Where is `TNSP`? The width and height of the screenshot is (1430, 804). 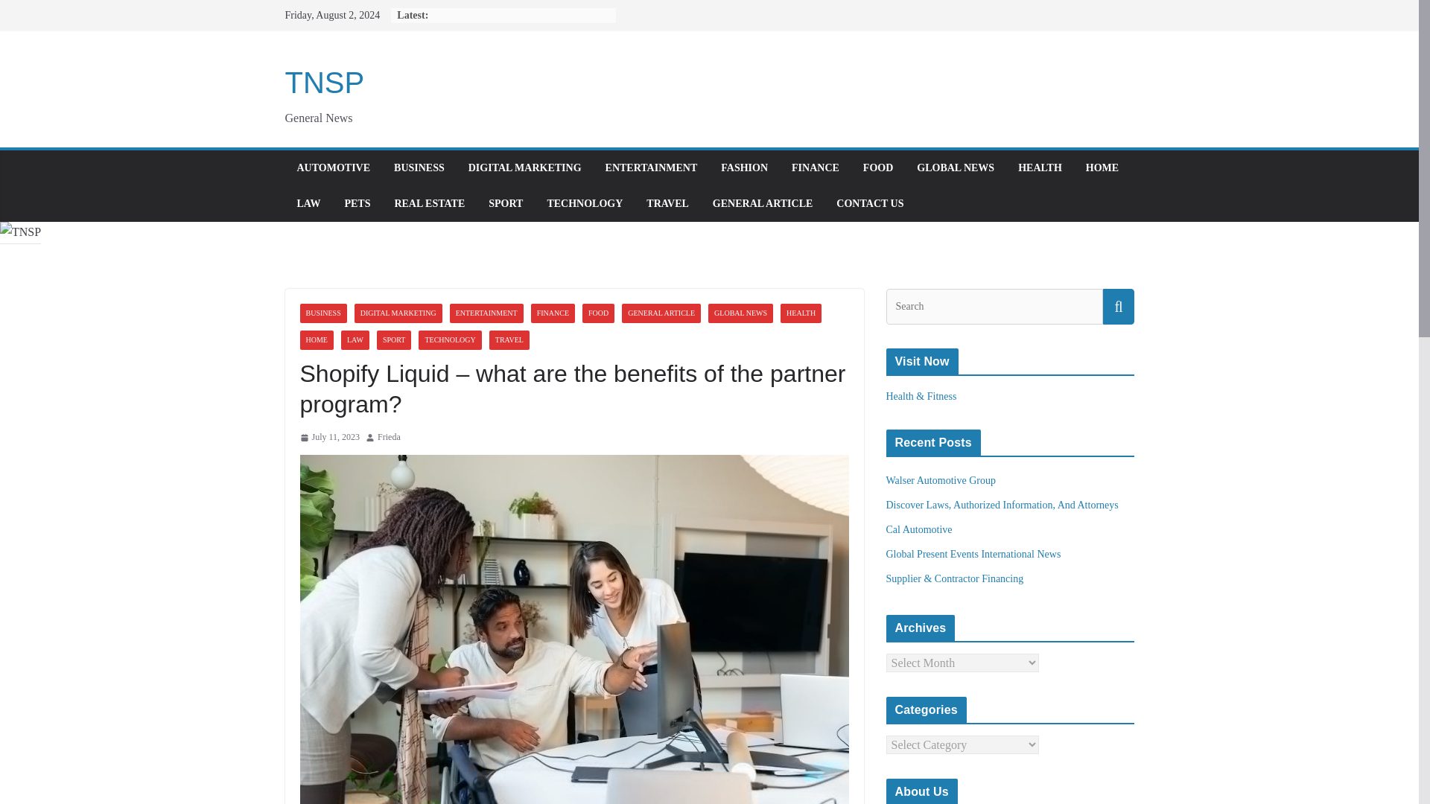 TNSP is located at coordinates (325, 82).